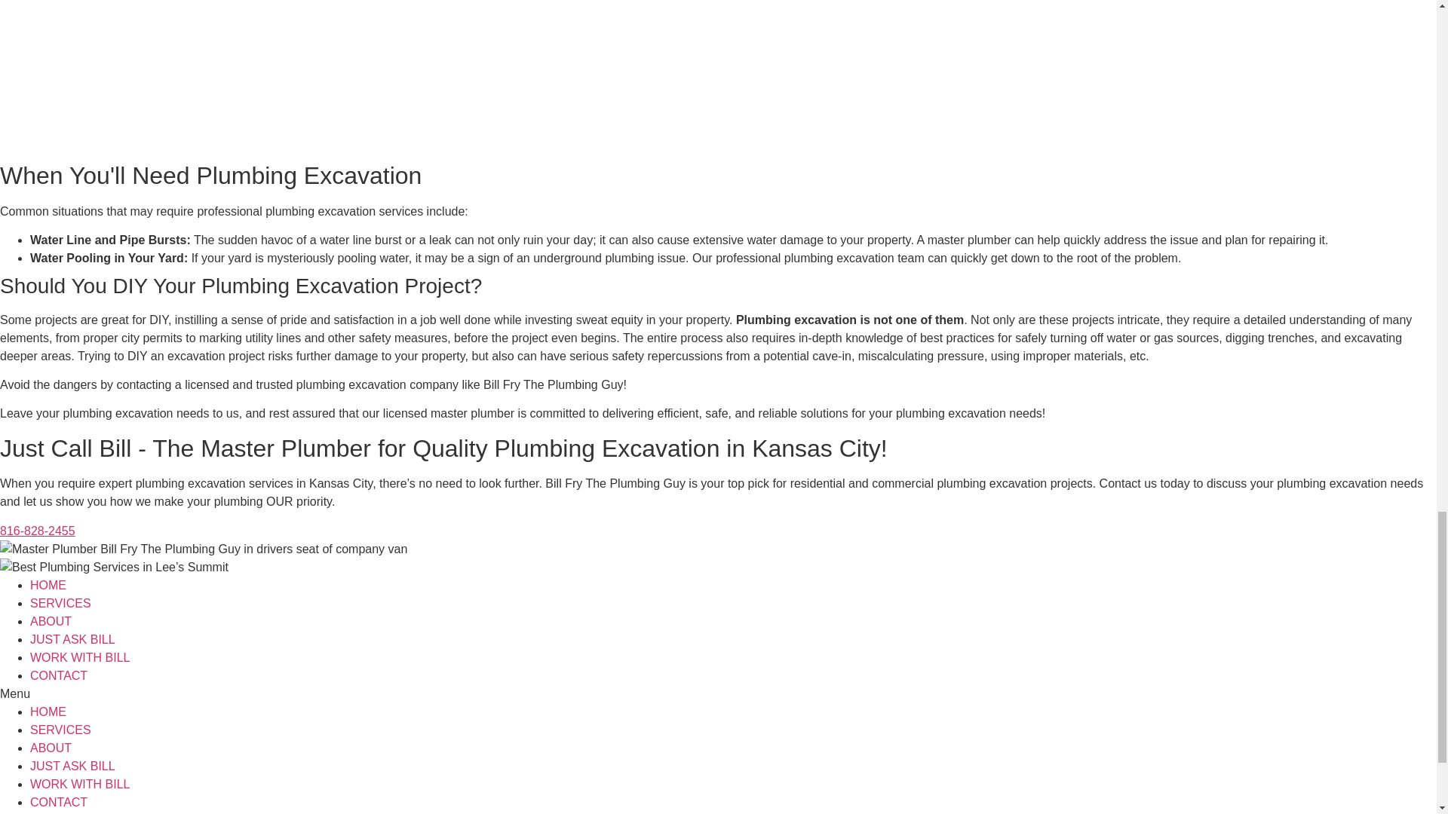  I want to click on ABOUT, so click(51, 621).